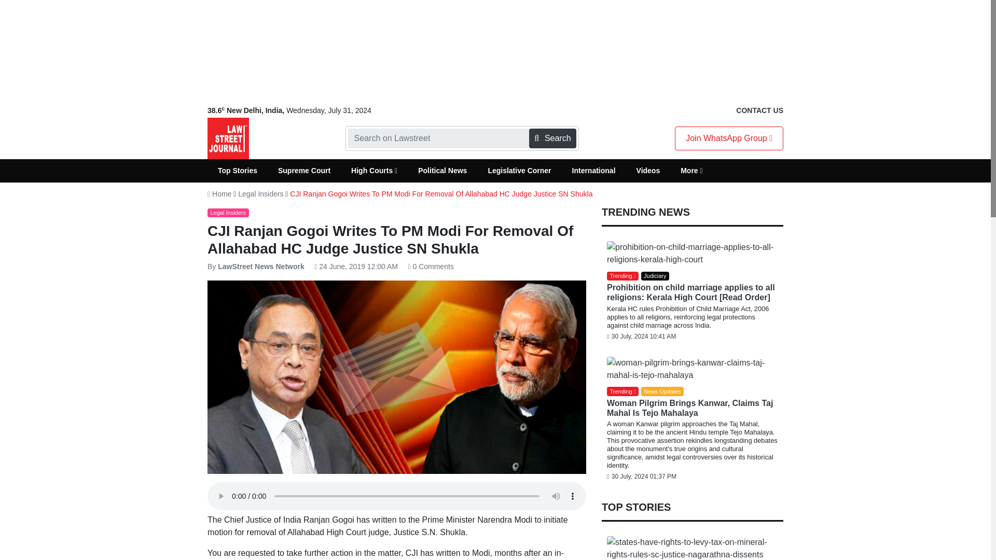  Describe the element at coordinates (519, 171) in the screenshot. I see `Legislative Corner` at that location.